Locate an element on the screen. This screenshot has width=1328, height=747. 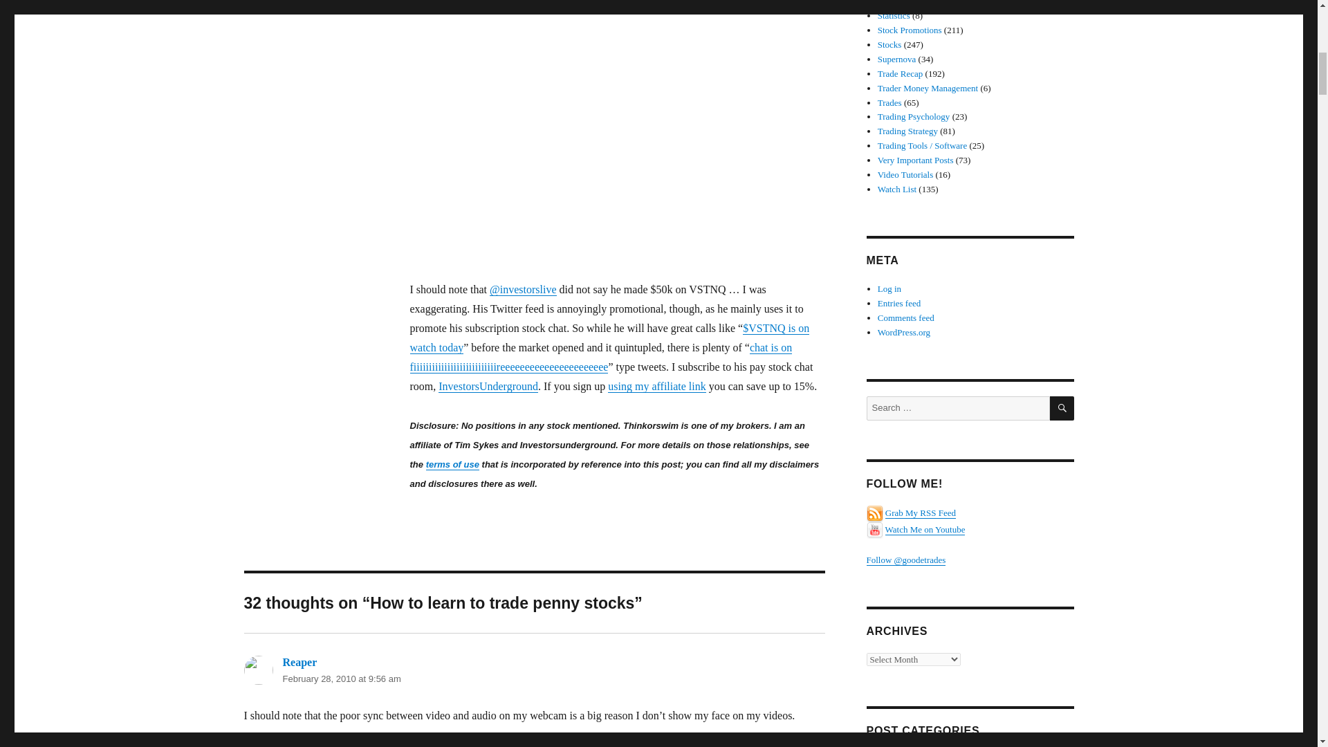
terms of use is located at coordinates (452, 465).